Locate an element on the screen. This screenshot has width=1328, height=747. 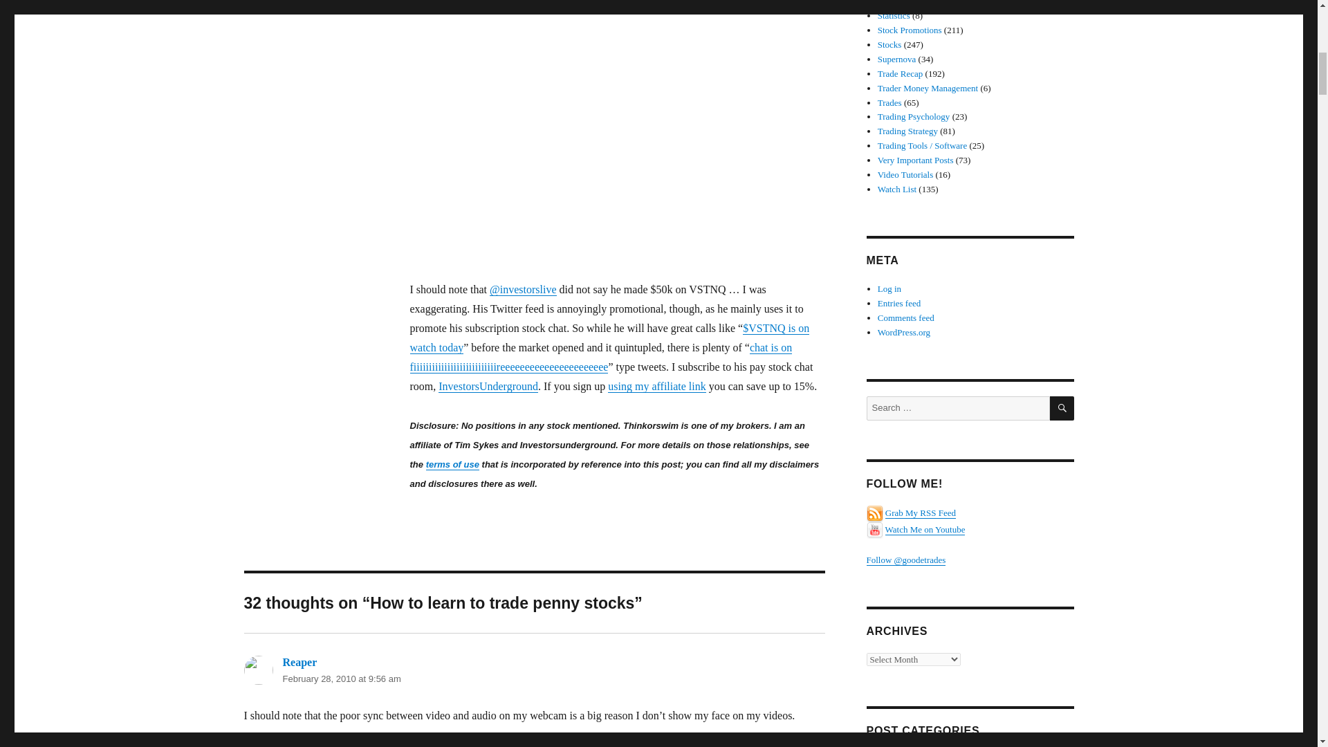
terms of use is located at coordinates (452, 465).